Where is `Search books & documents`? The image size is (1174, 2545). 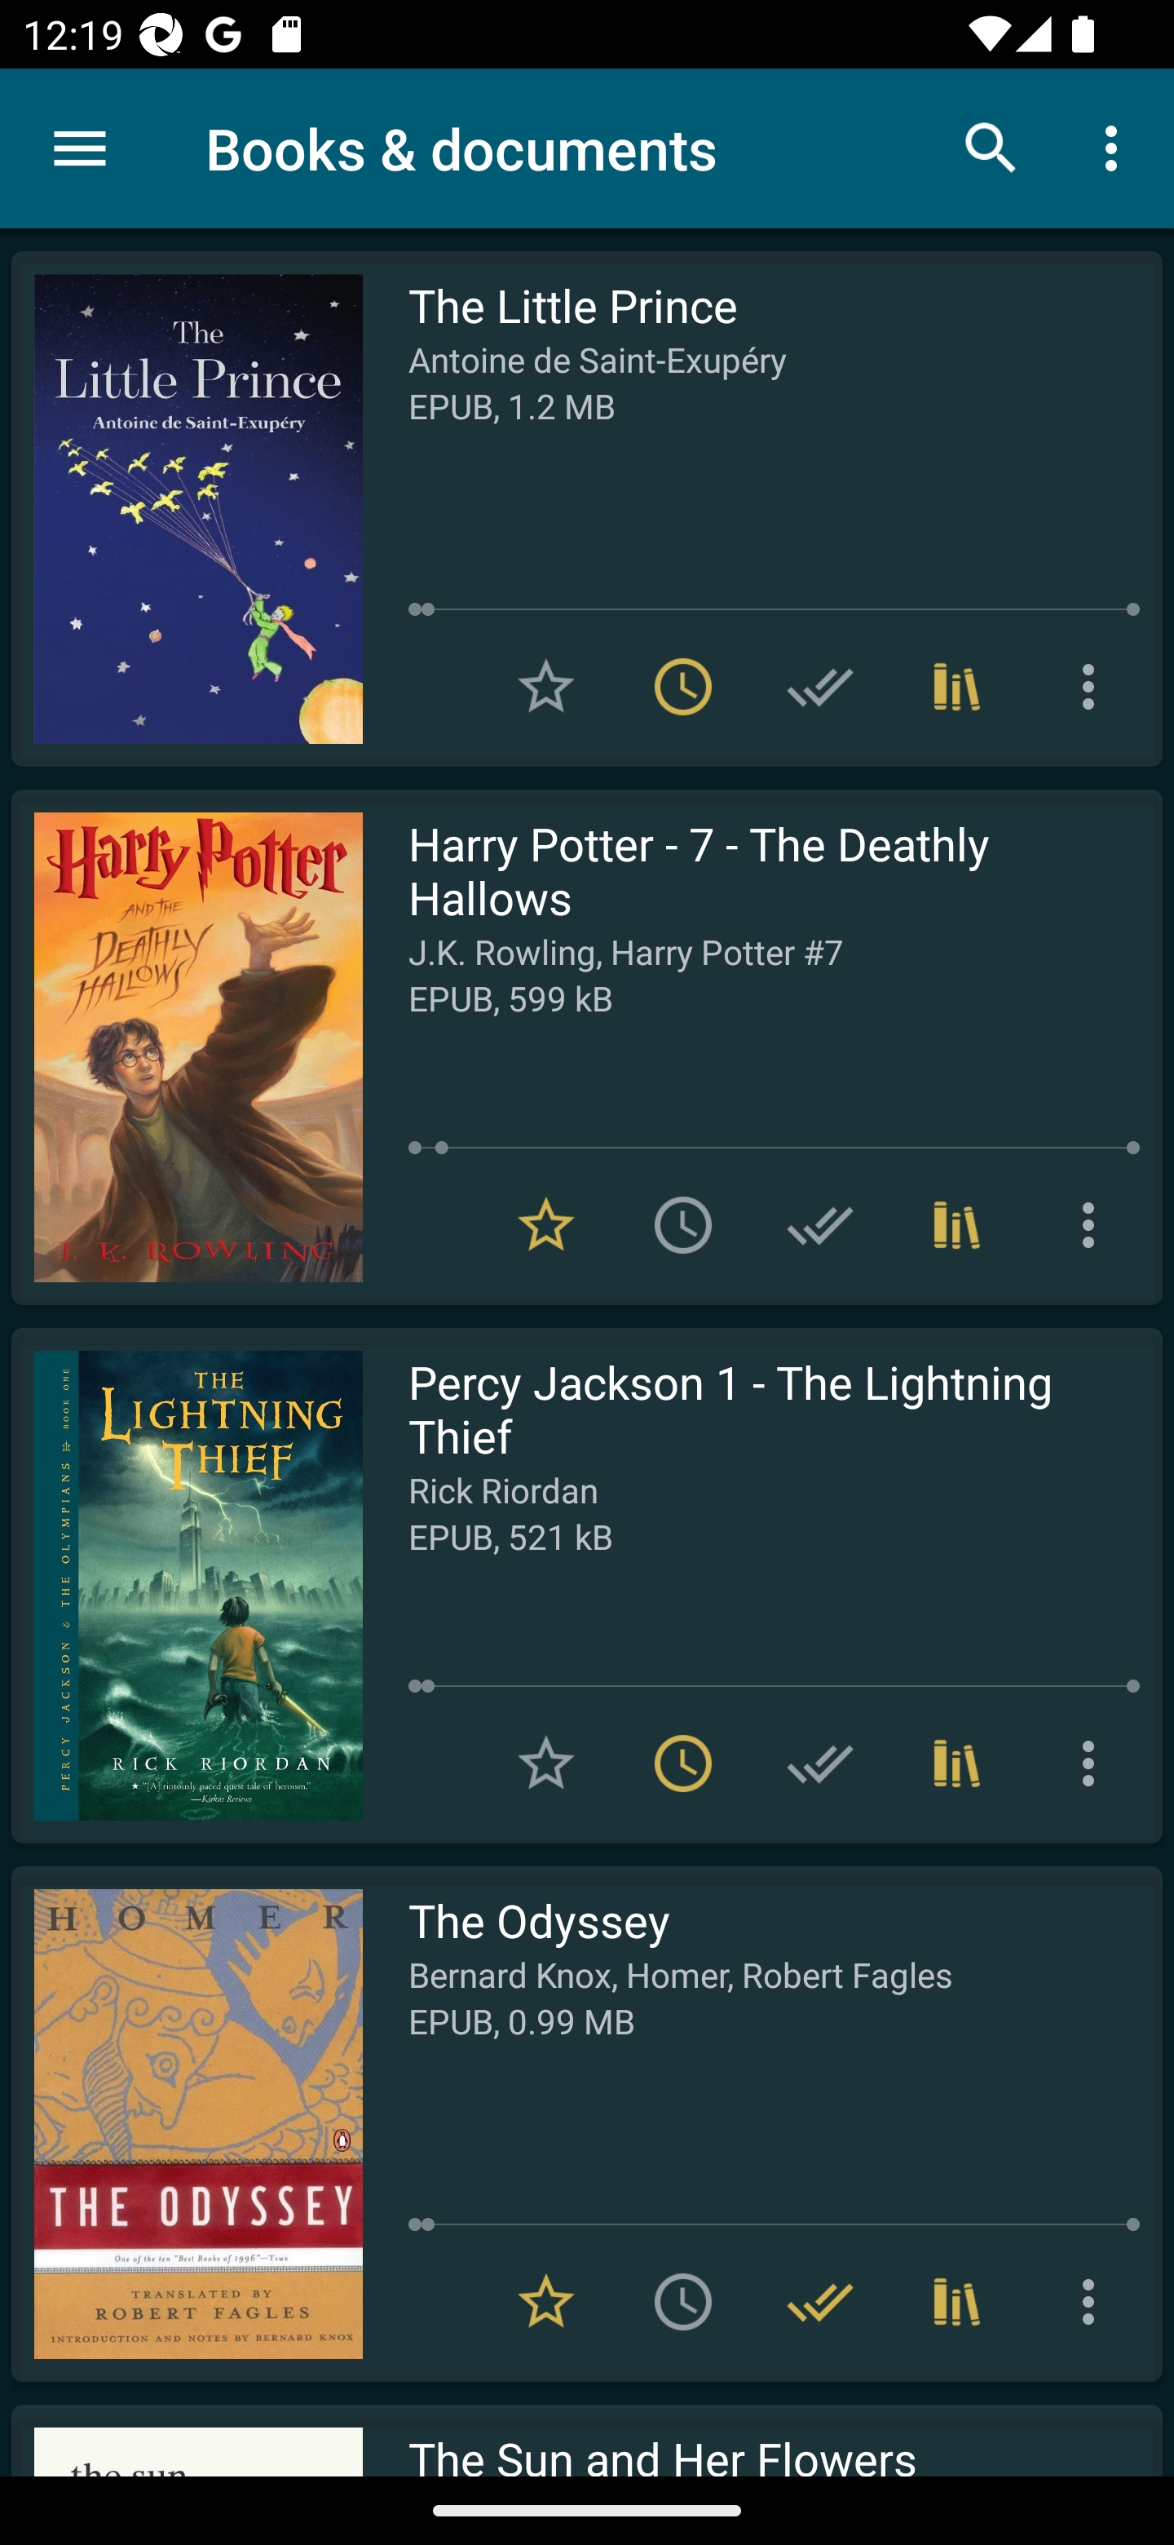 Search books & documents is located at coordinates (991, 147).